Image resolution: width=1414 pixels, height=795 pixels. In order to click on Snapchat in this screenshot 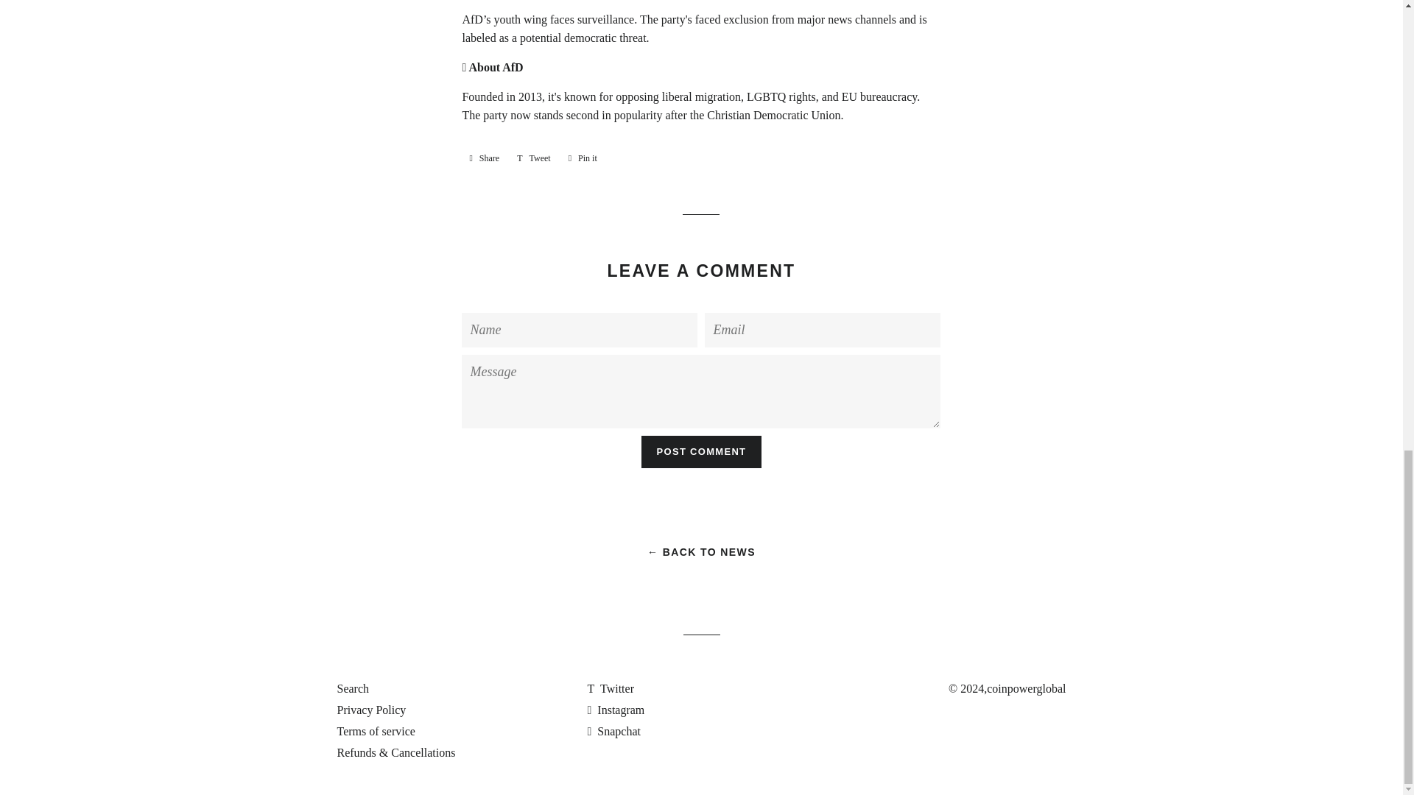, I will do `click(372, 710)`.